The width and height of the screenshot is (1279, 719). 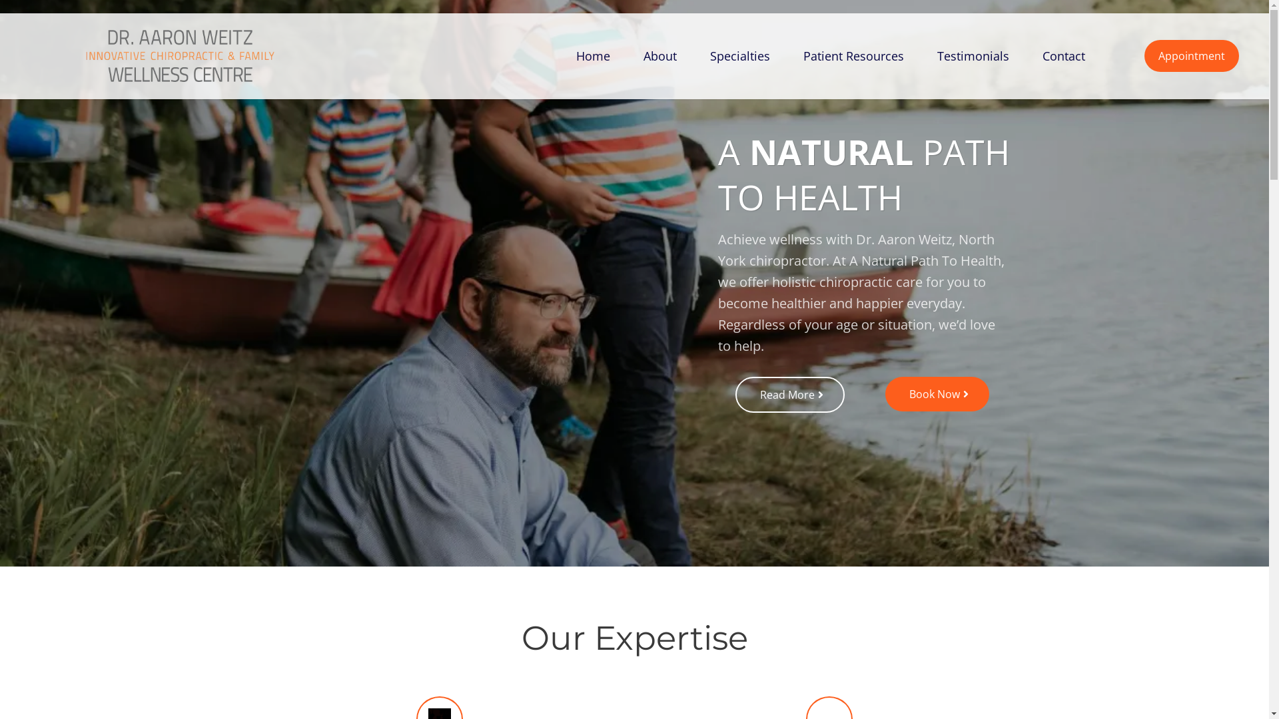 What do you see at coordinates (973, 56) in the screenshot?
I see `Testimonials` at bounding box center [973, 56].